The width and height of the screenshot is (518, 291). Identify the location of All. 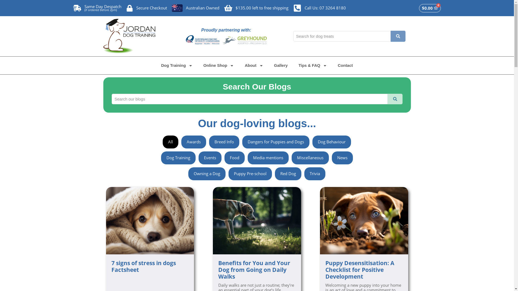
(171, 142).